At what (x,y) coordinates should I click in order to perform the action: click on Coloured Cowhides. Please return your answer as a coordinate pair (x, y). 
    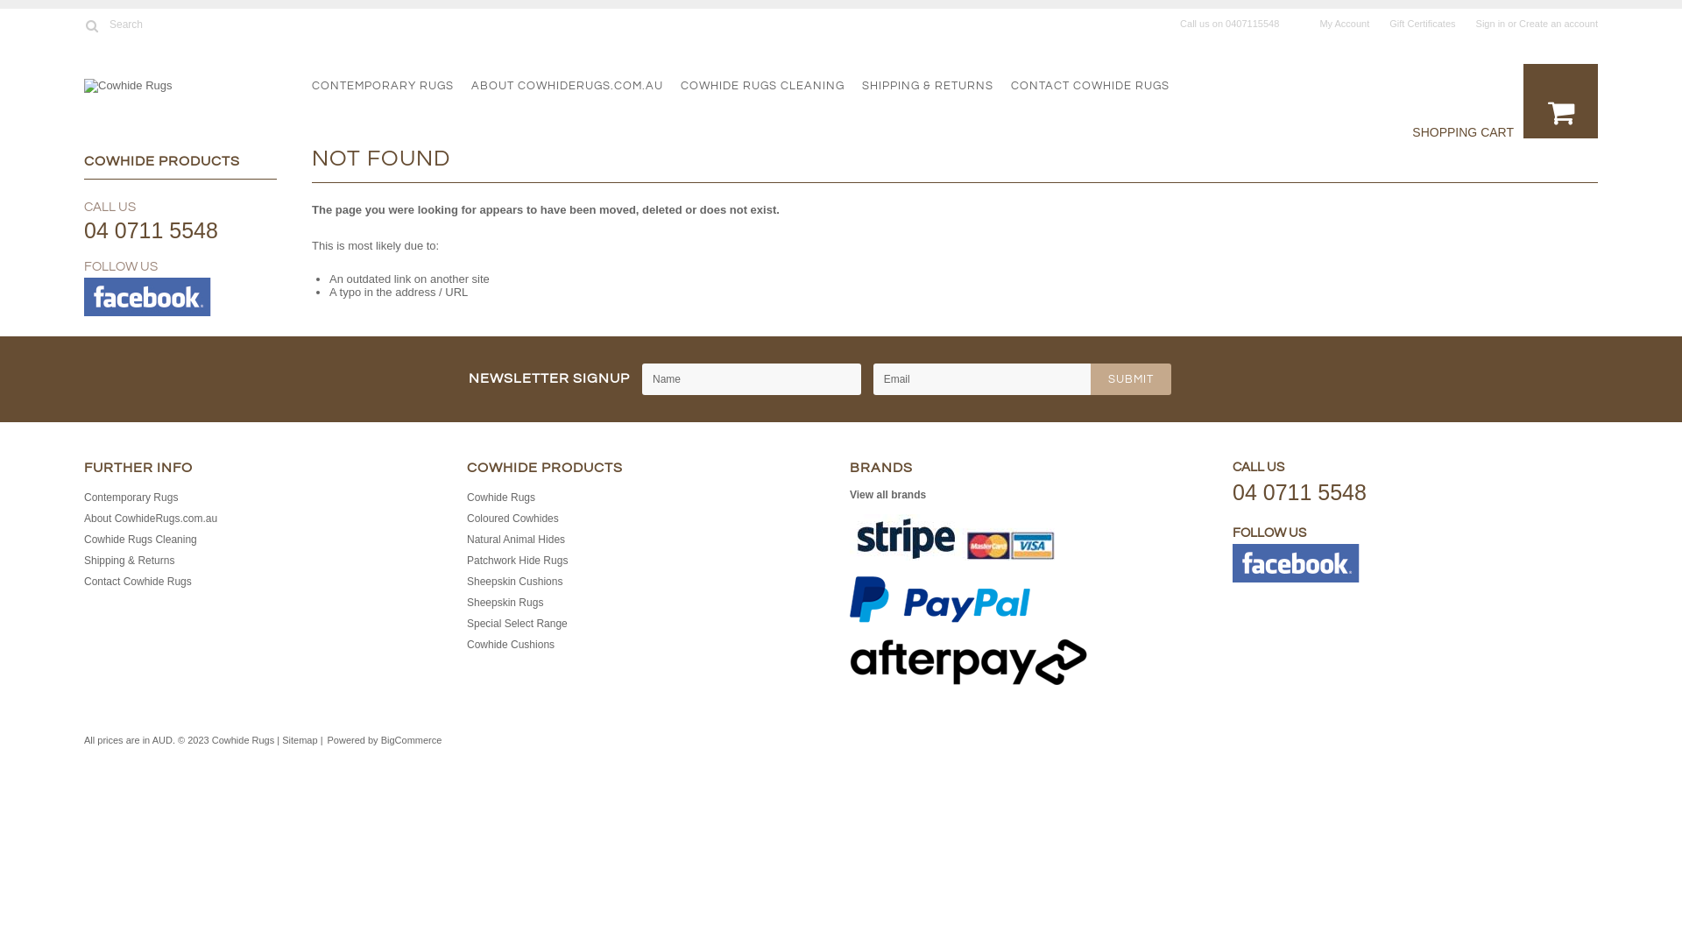
    Looking at the image, I should click on (513, 519).